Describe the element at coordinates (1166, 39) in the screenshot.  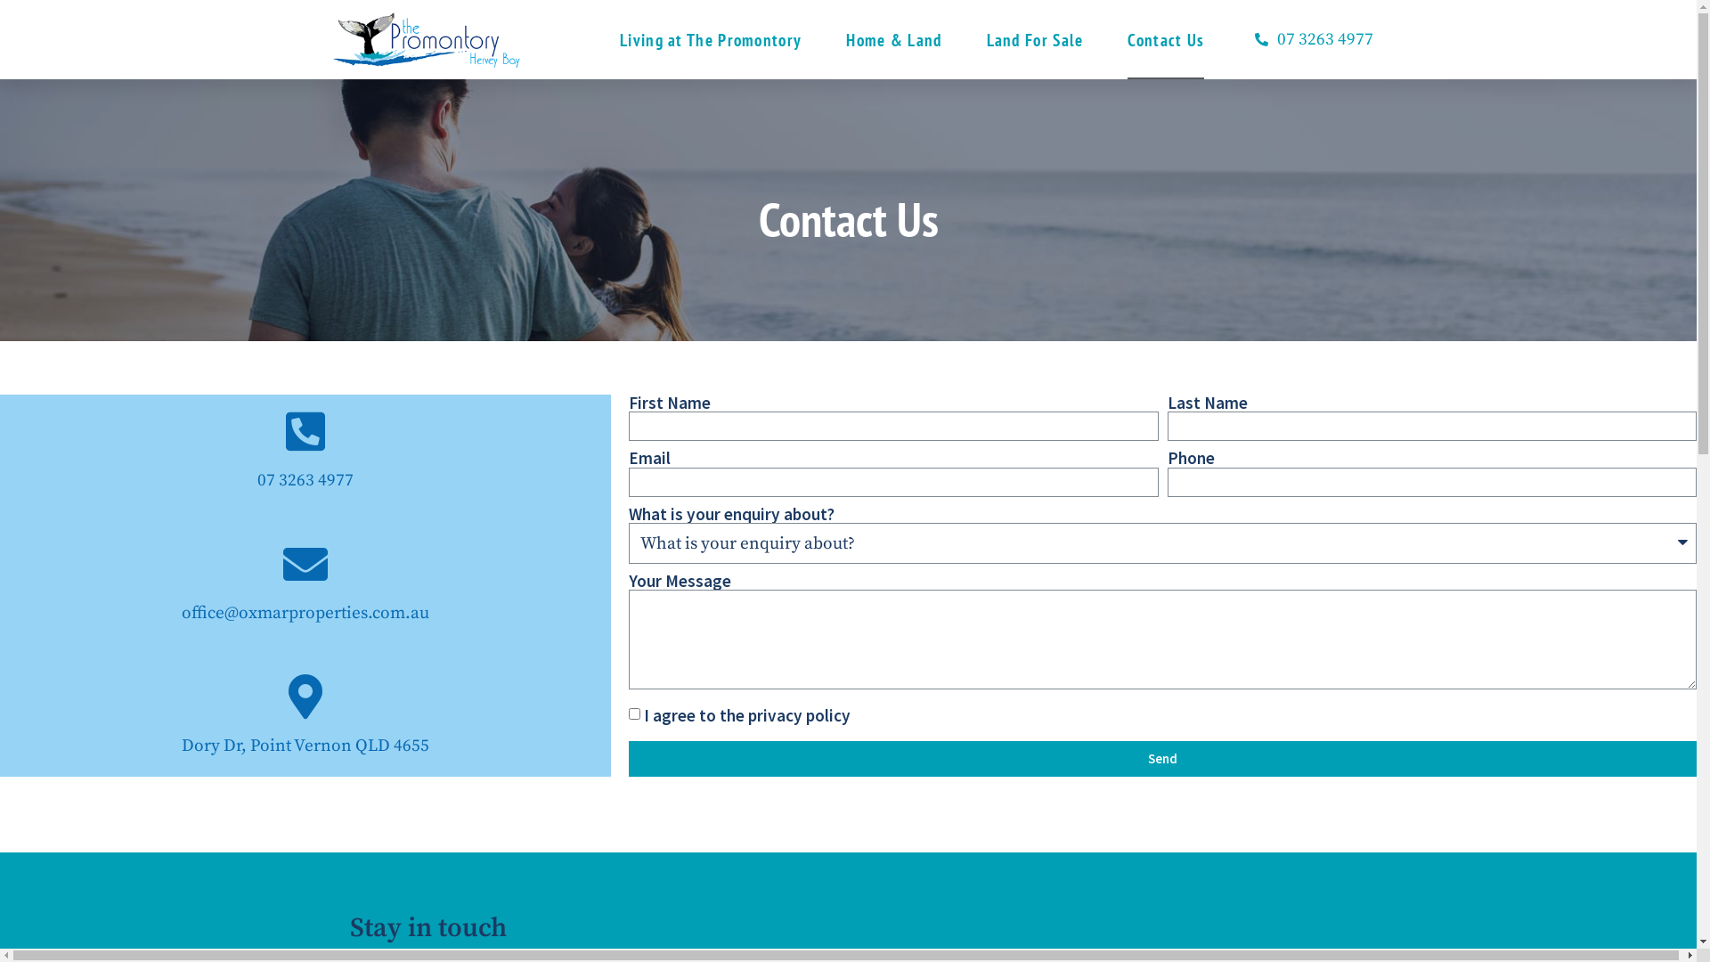
I see `Contact Us` at that location.